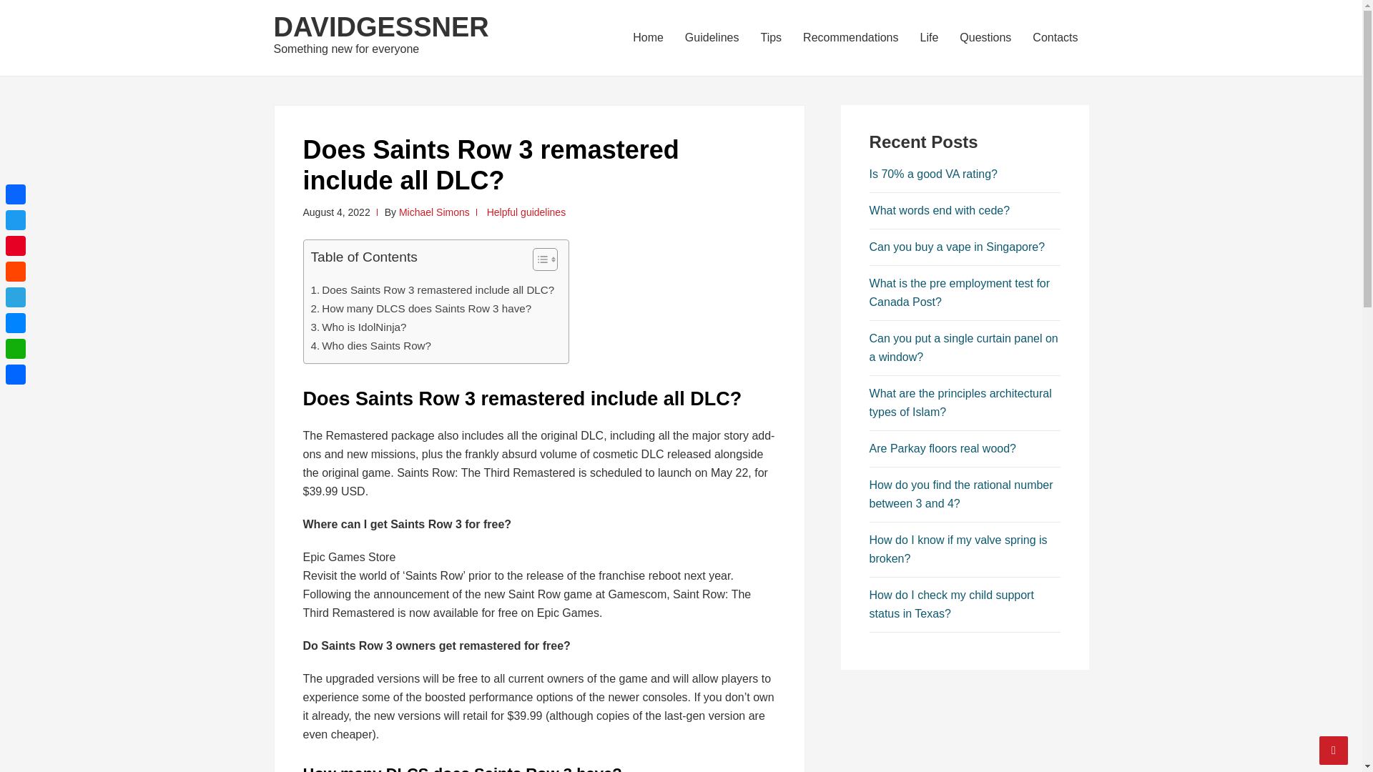 This screenshot has height=772, width=1373. I want to click on Pinterest, so click(16, 246).